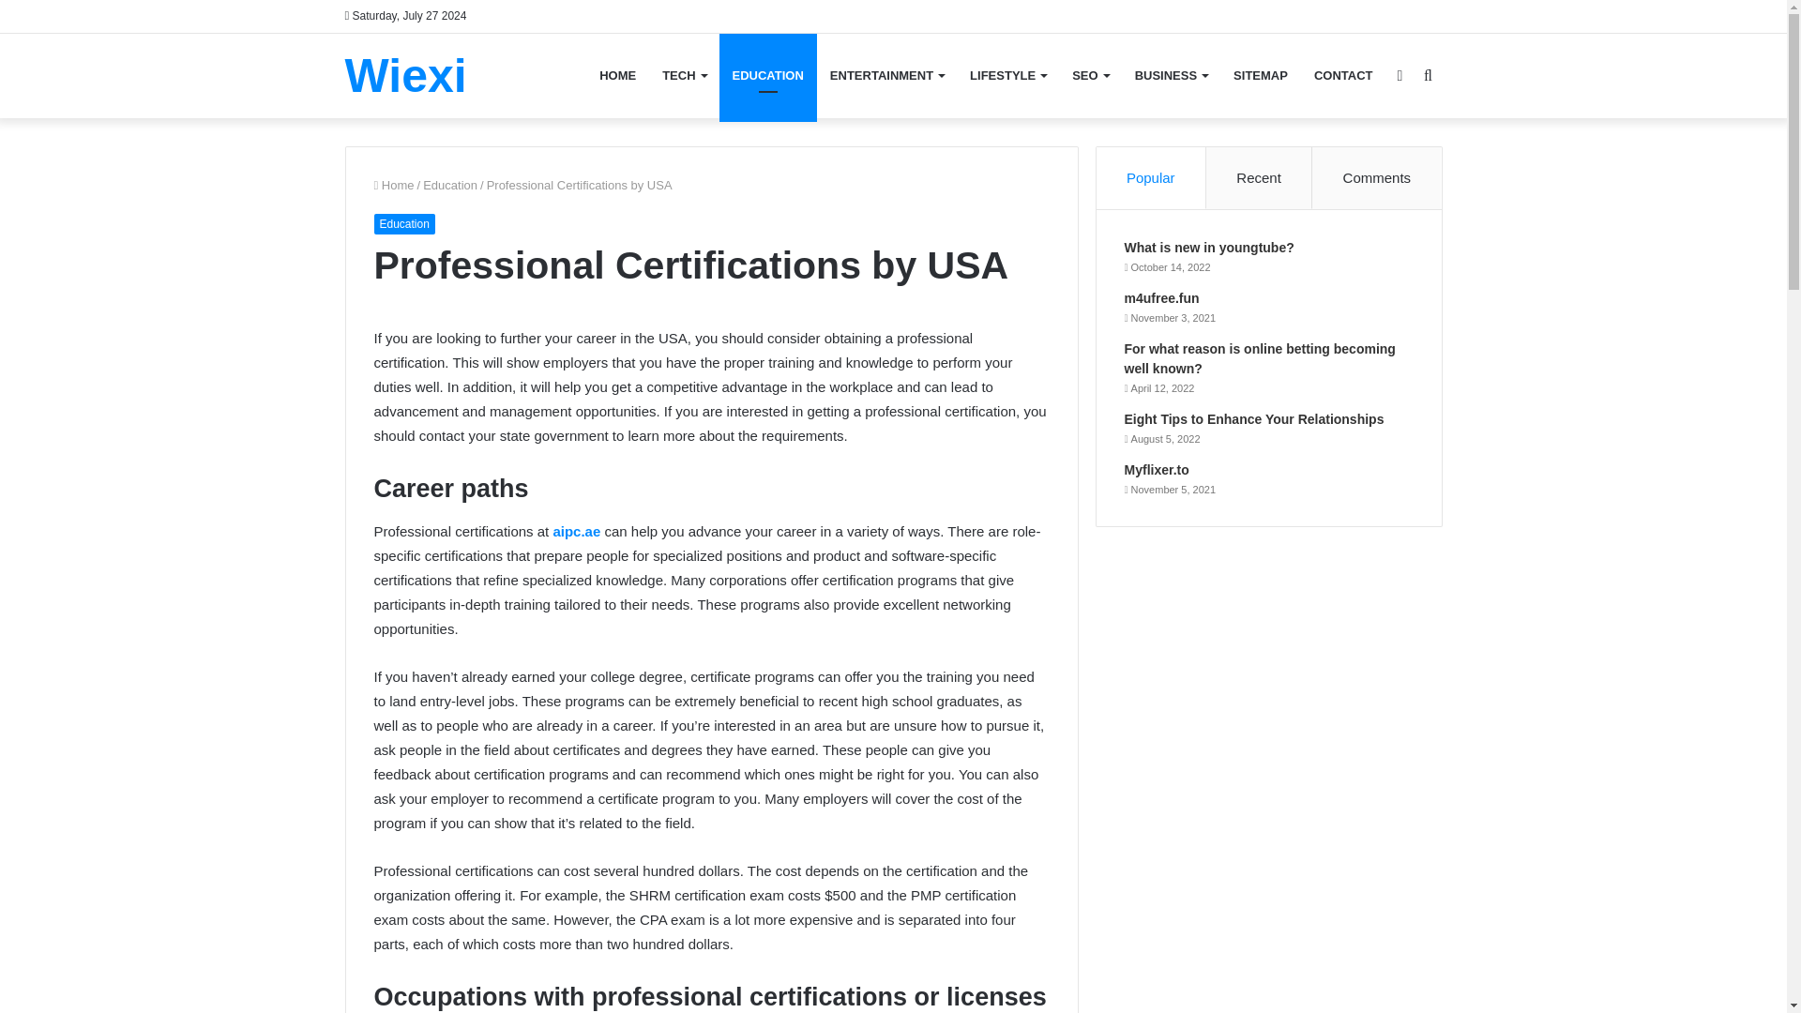  Describe the element at coordinates (1007, 75) in the screenshot. I see `LIFESTYLE` at that location.